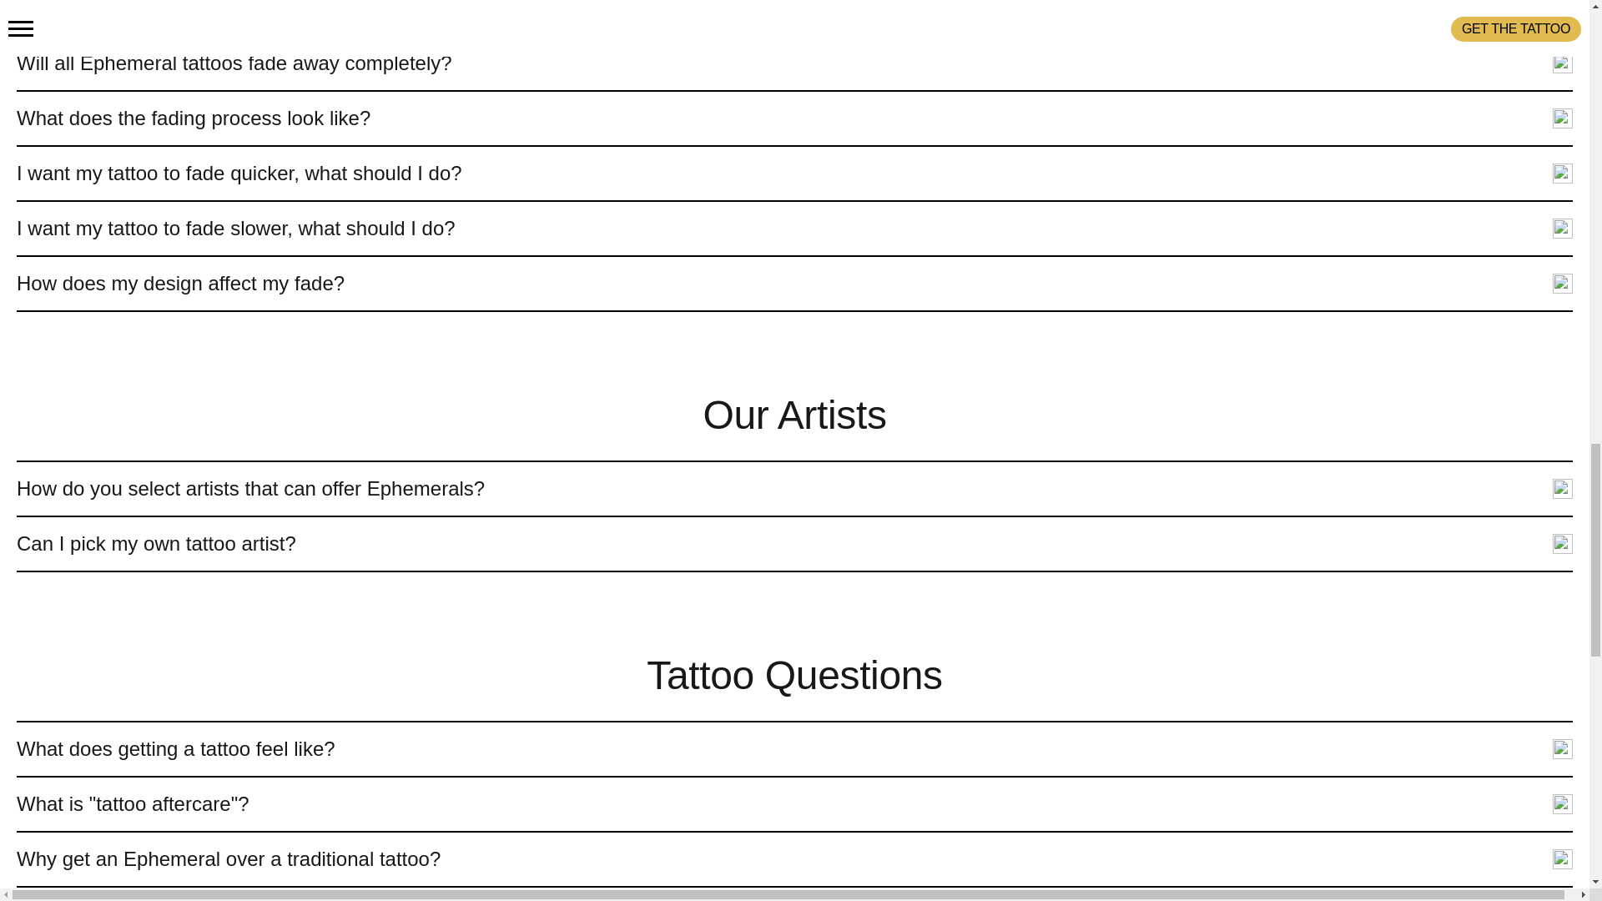 The width and height of the screenshot is (1602, 901). What do you see at coordinates (794, 543) in the screenshot?
I see `Can I pick my own tattoo artist?` at bounding box center [794, 543].